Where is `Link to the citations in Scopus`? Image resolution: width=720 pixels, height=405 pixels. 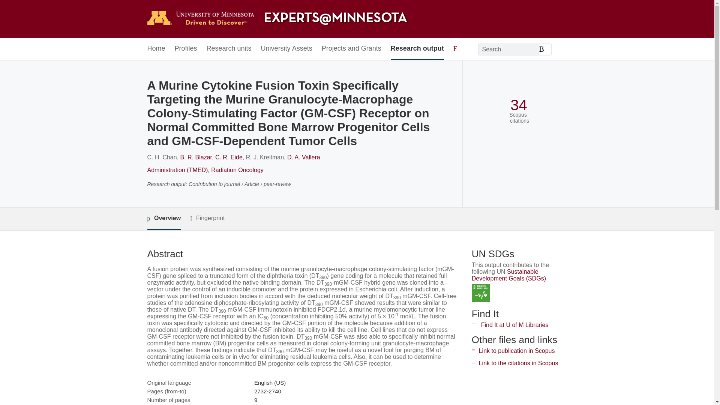 Link to the citations in Scopus is located at coordinates (518, 363).